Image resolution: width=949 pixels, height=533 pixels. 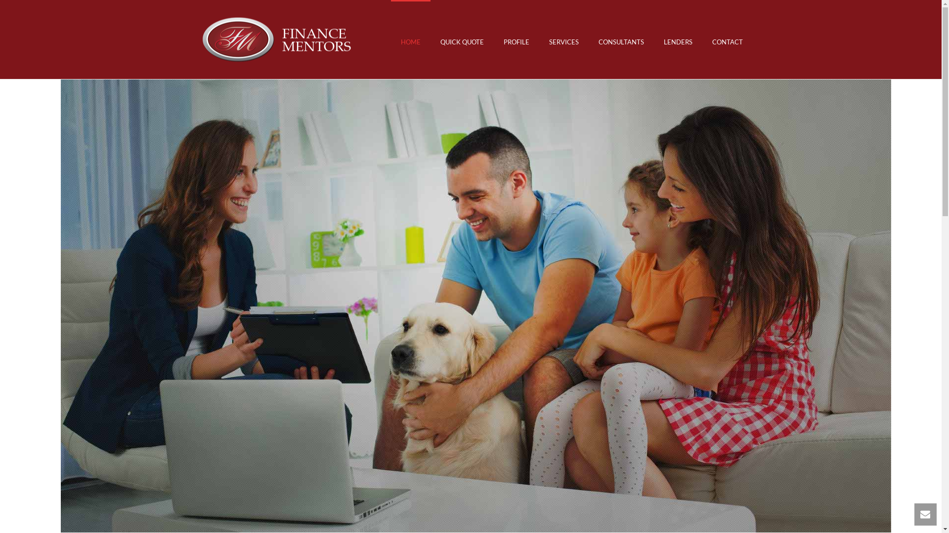 I want to click on CONSULTANTS, so click(x=621, y=39).